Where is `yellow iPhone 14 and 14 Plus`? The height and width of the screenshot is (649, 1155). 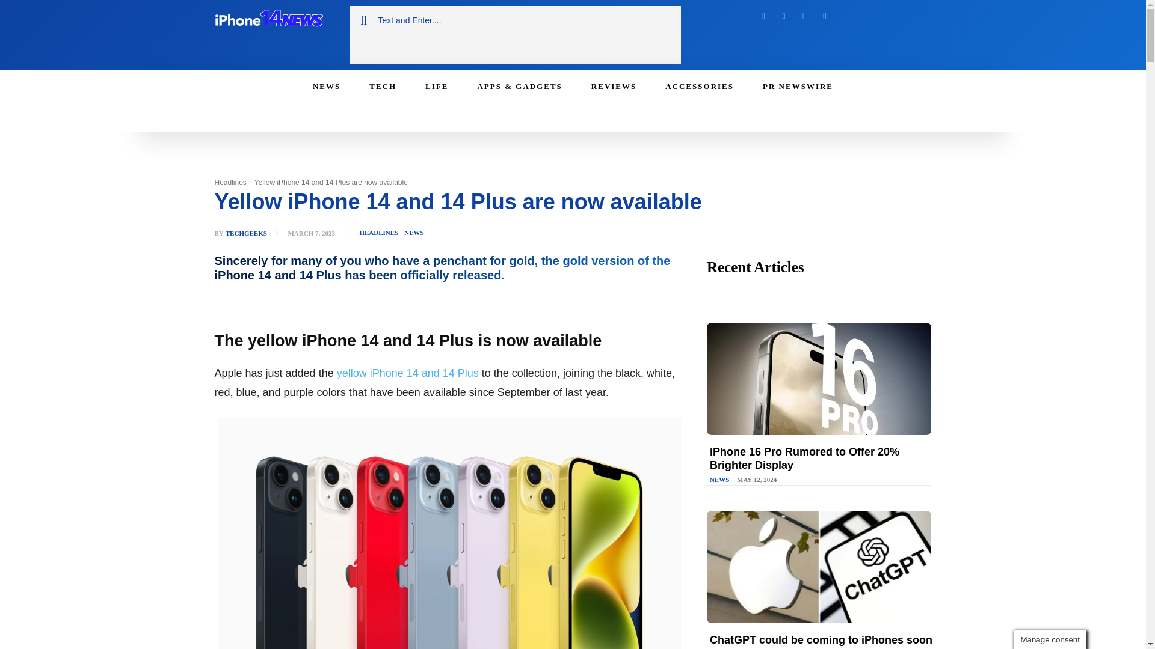 yellow iPhone 14 and 14 Plus is located at coordinates (408, 373).